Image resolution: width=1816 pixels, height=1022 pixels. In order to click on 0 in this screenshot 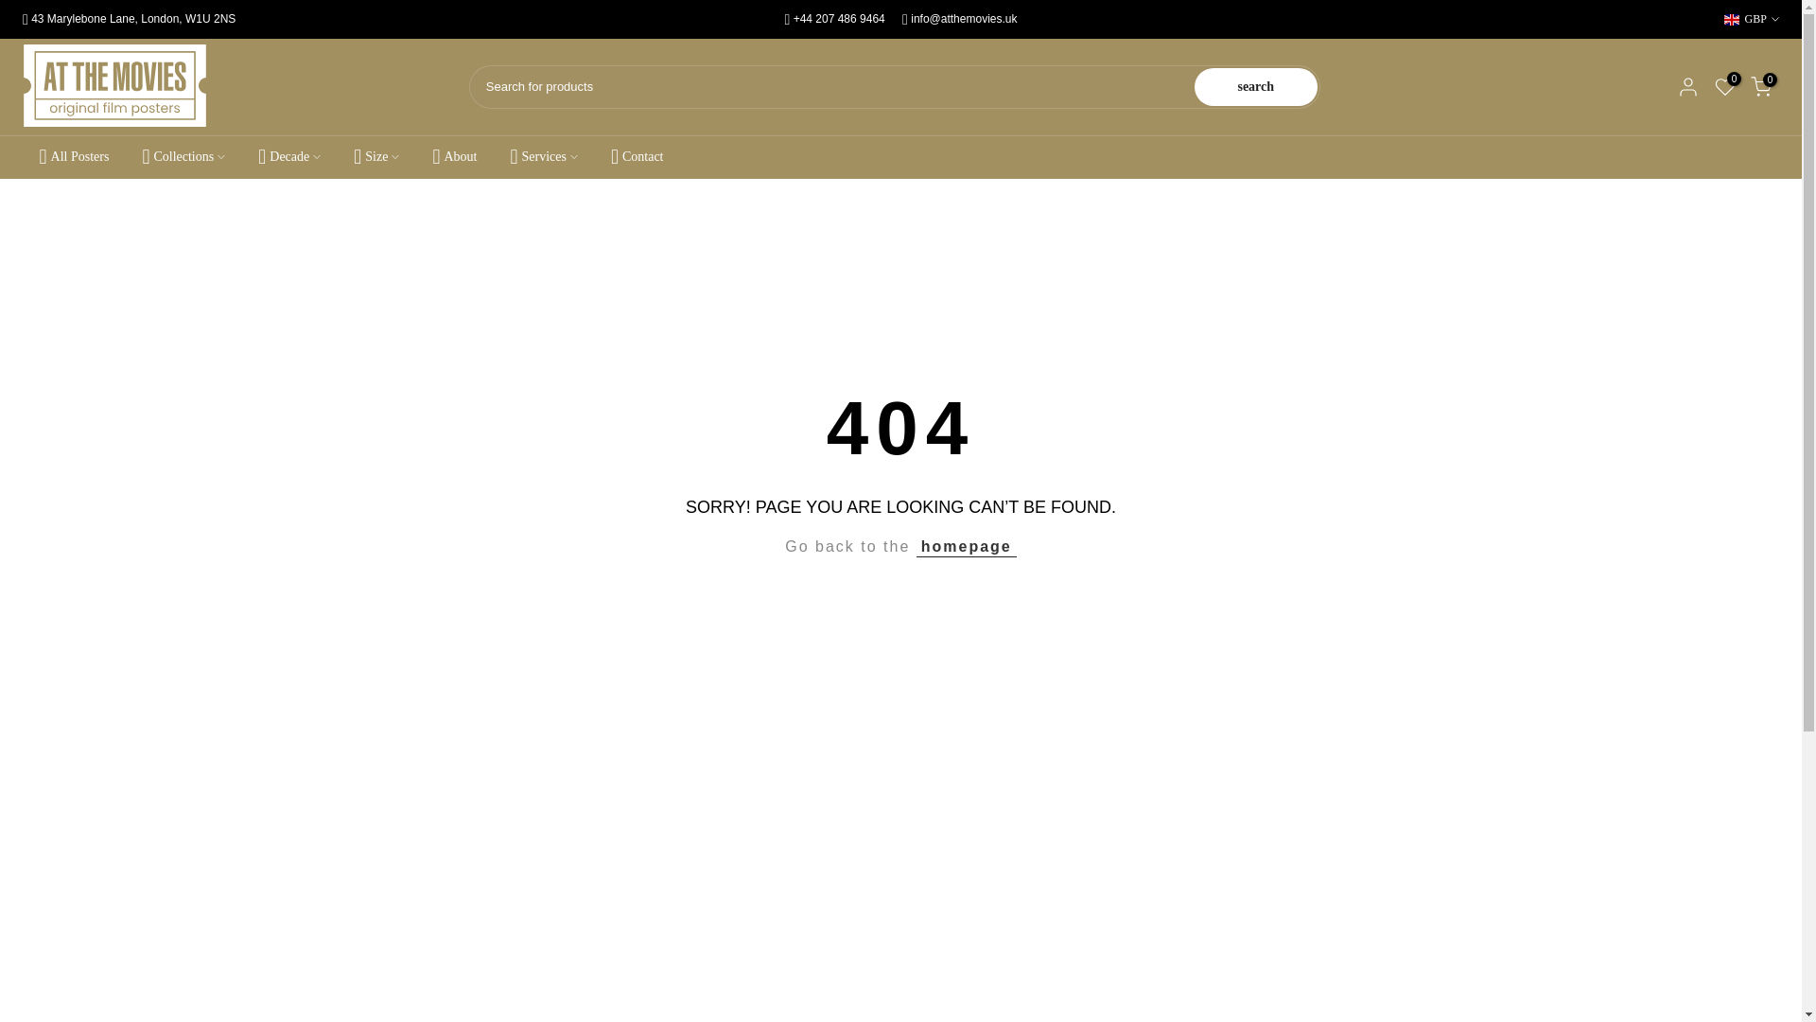, I will do `click(1761, 87)`.